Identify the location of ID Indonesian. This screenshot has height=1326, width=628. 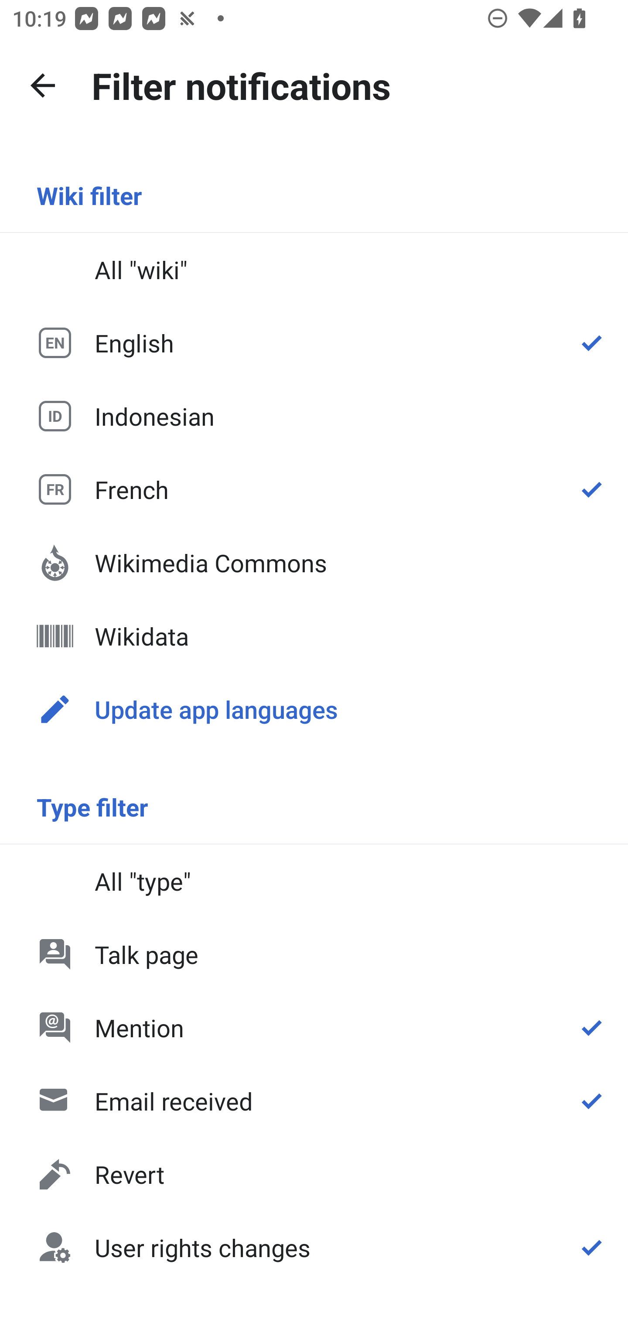
(314, 415).